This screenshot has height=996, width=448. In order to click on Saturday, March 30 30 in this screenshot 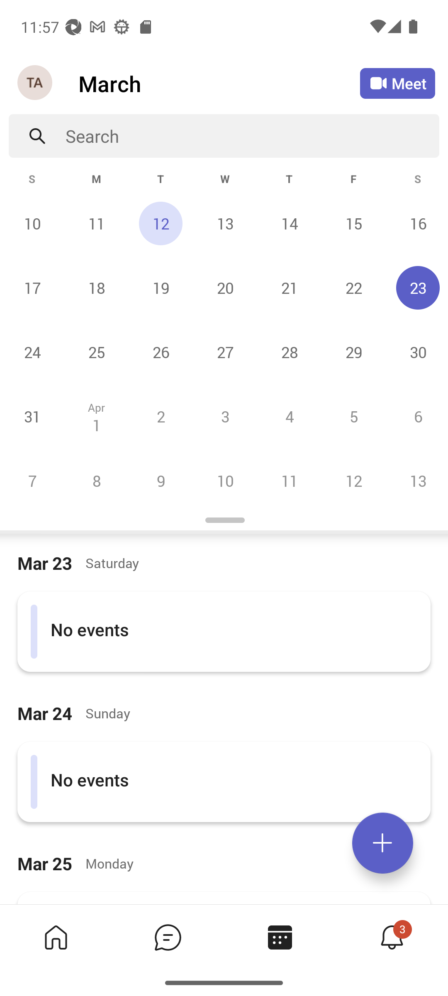, I will do `click(416, 352)`.